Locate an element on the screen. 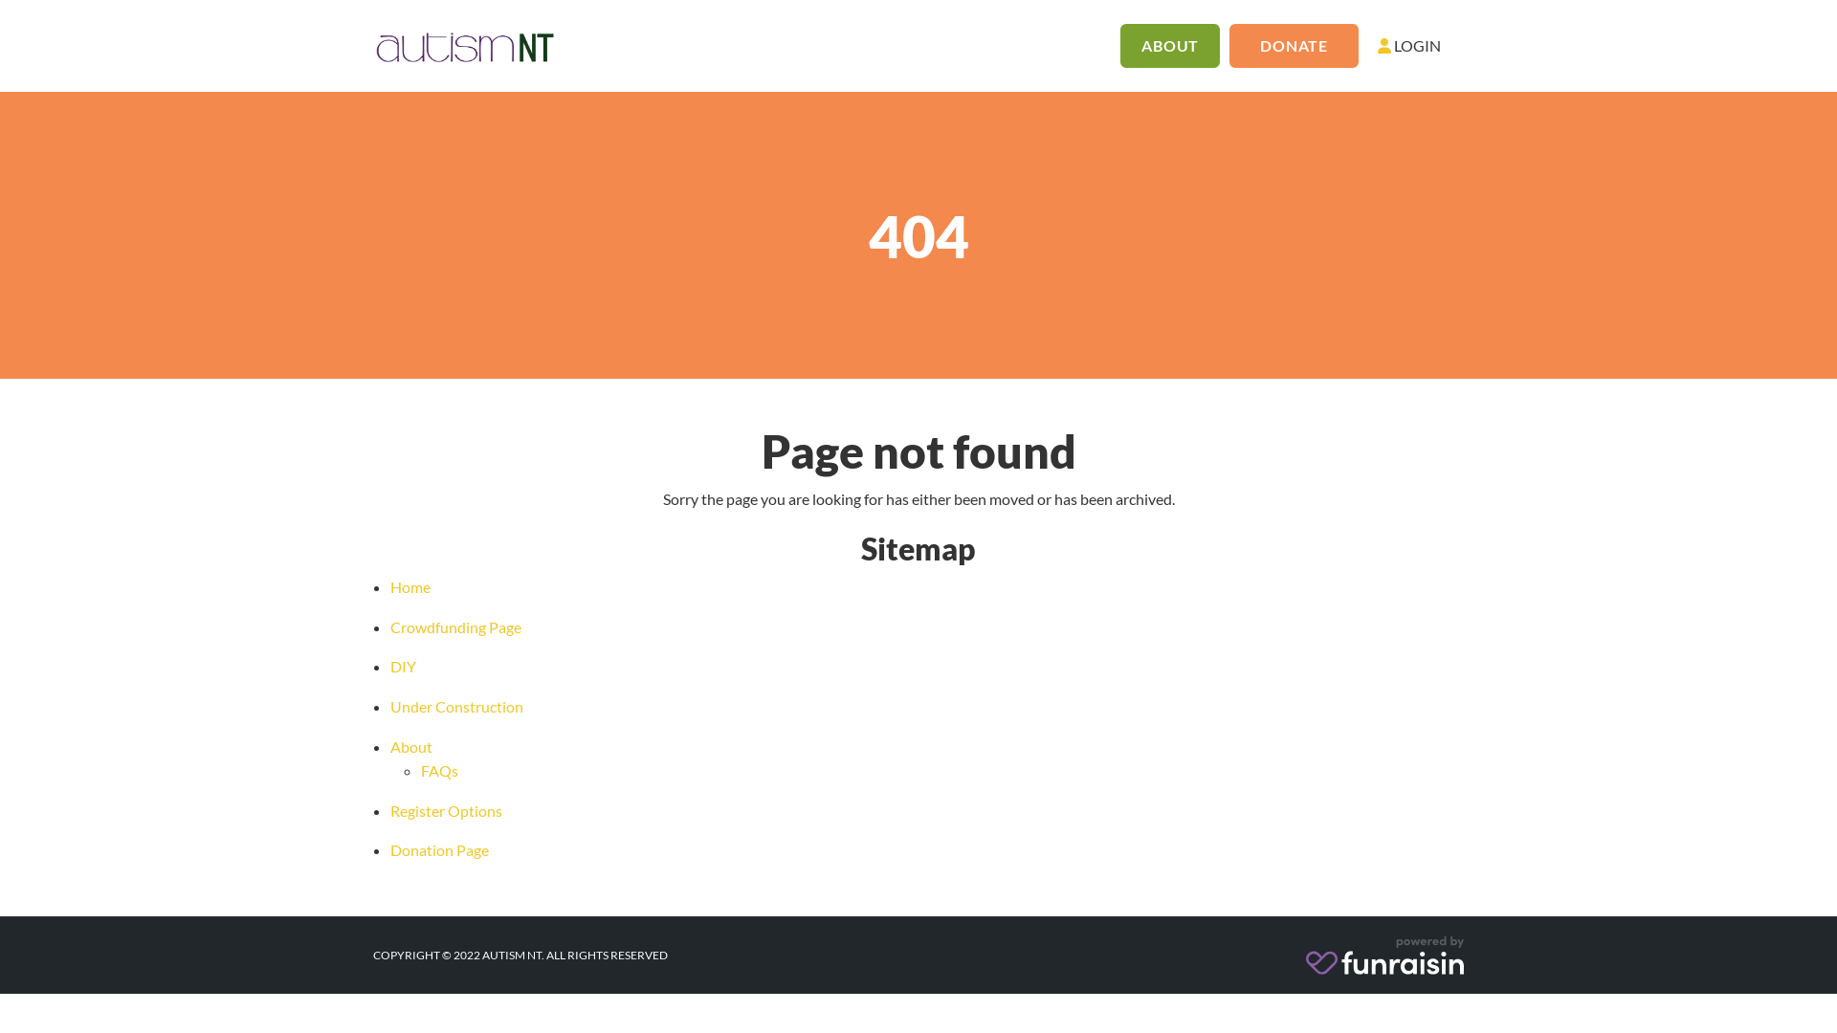 Image resolution: width=1837 pixels, height=1033 pixels. About is located at coordinates (411, 746).